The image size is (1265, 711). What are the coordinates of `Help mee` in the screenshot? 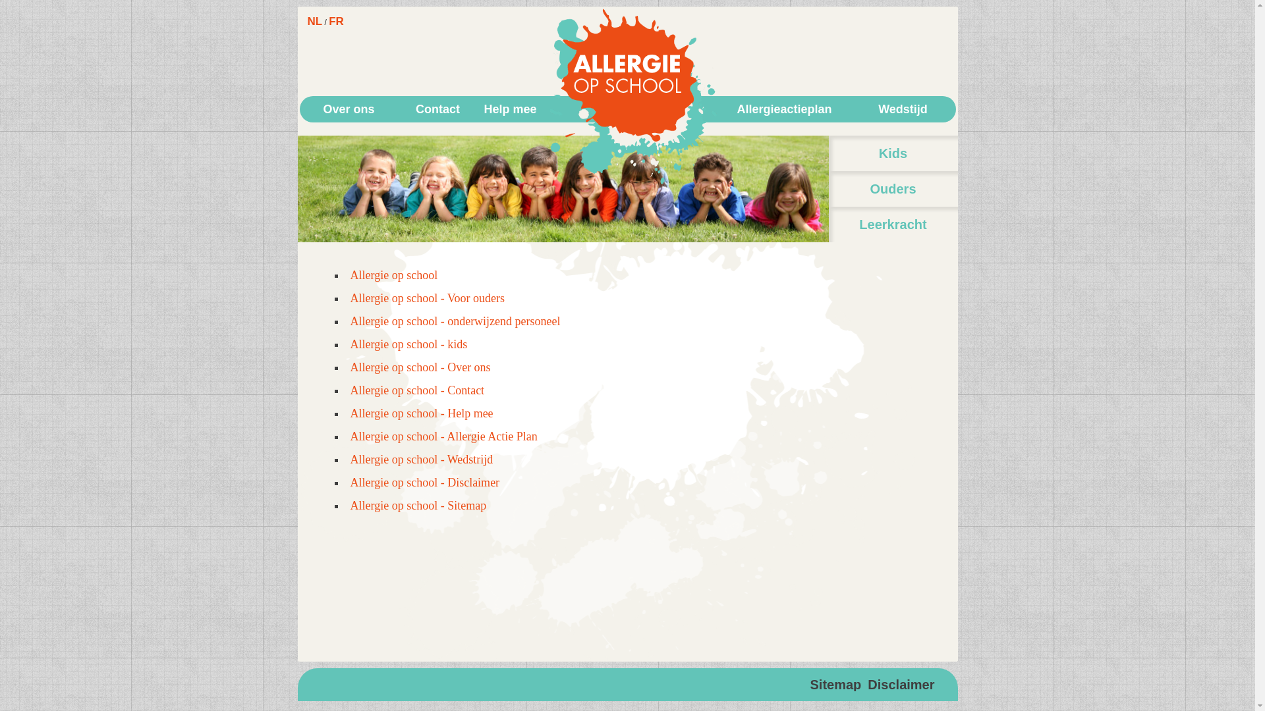 It's located at (510, 109).